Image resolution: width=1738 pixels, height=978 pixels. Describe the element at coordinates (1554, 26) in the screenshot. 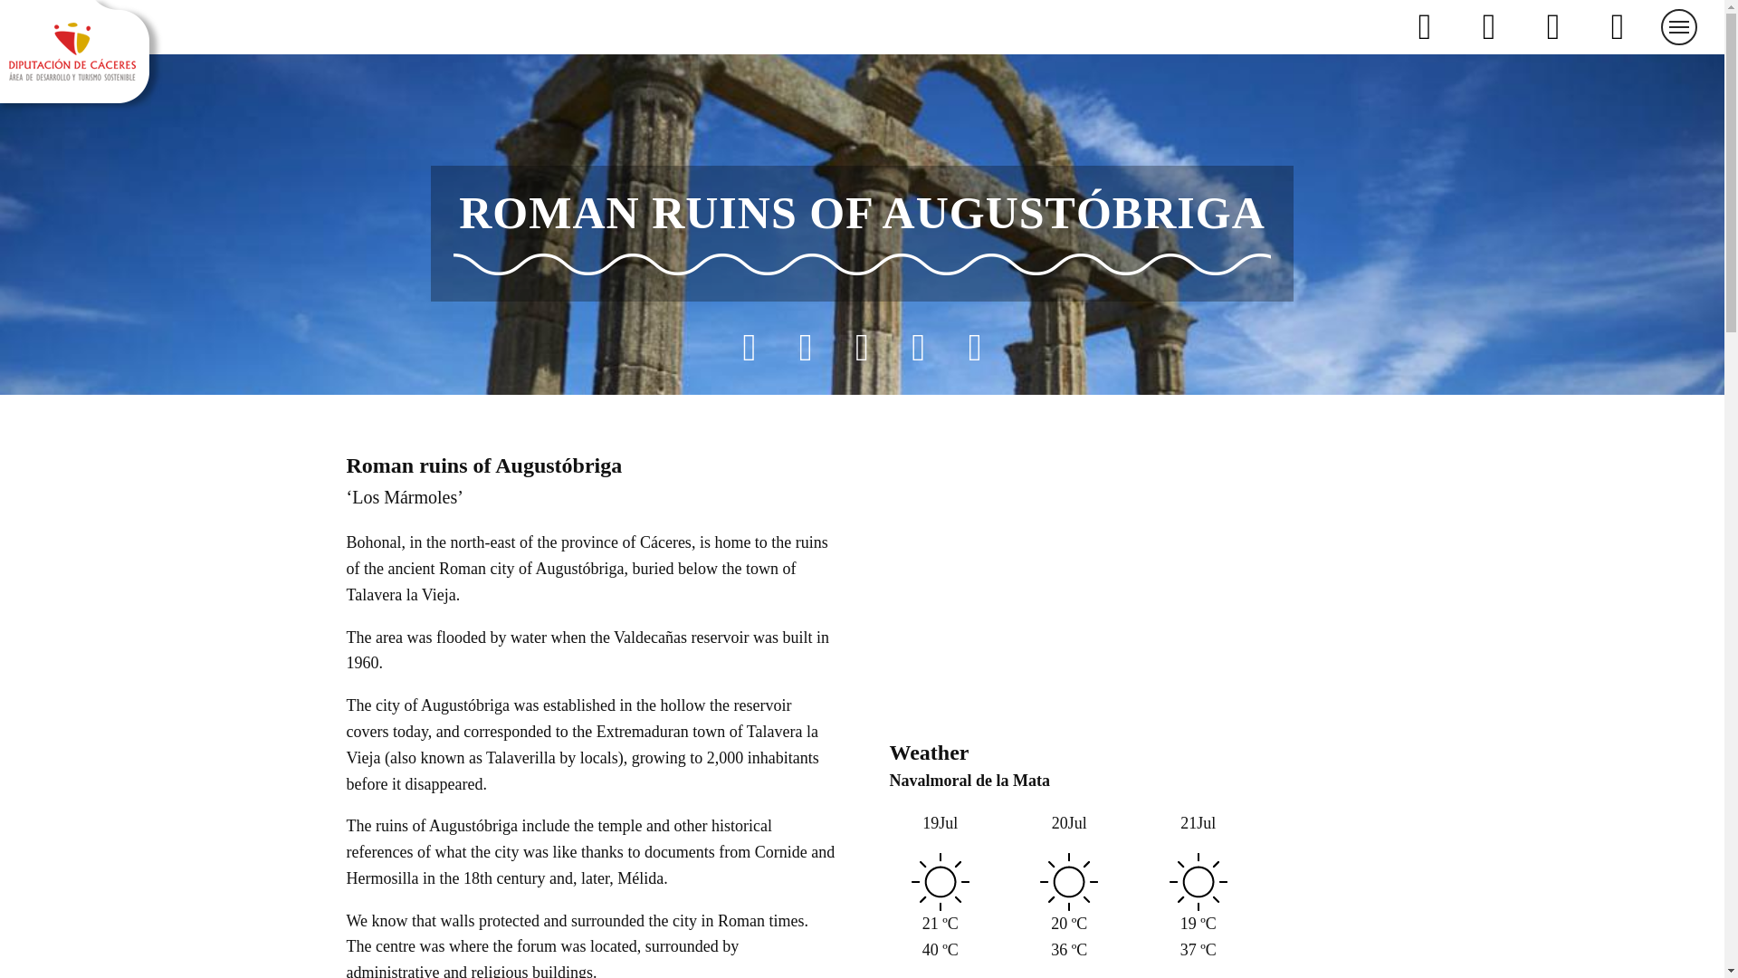

I see `Buscar en la web` at that location.